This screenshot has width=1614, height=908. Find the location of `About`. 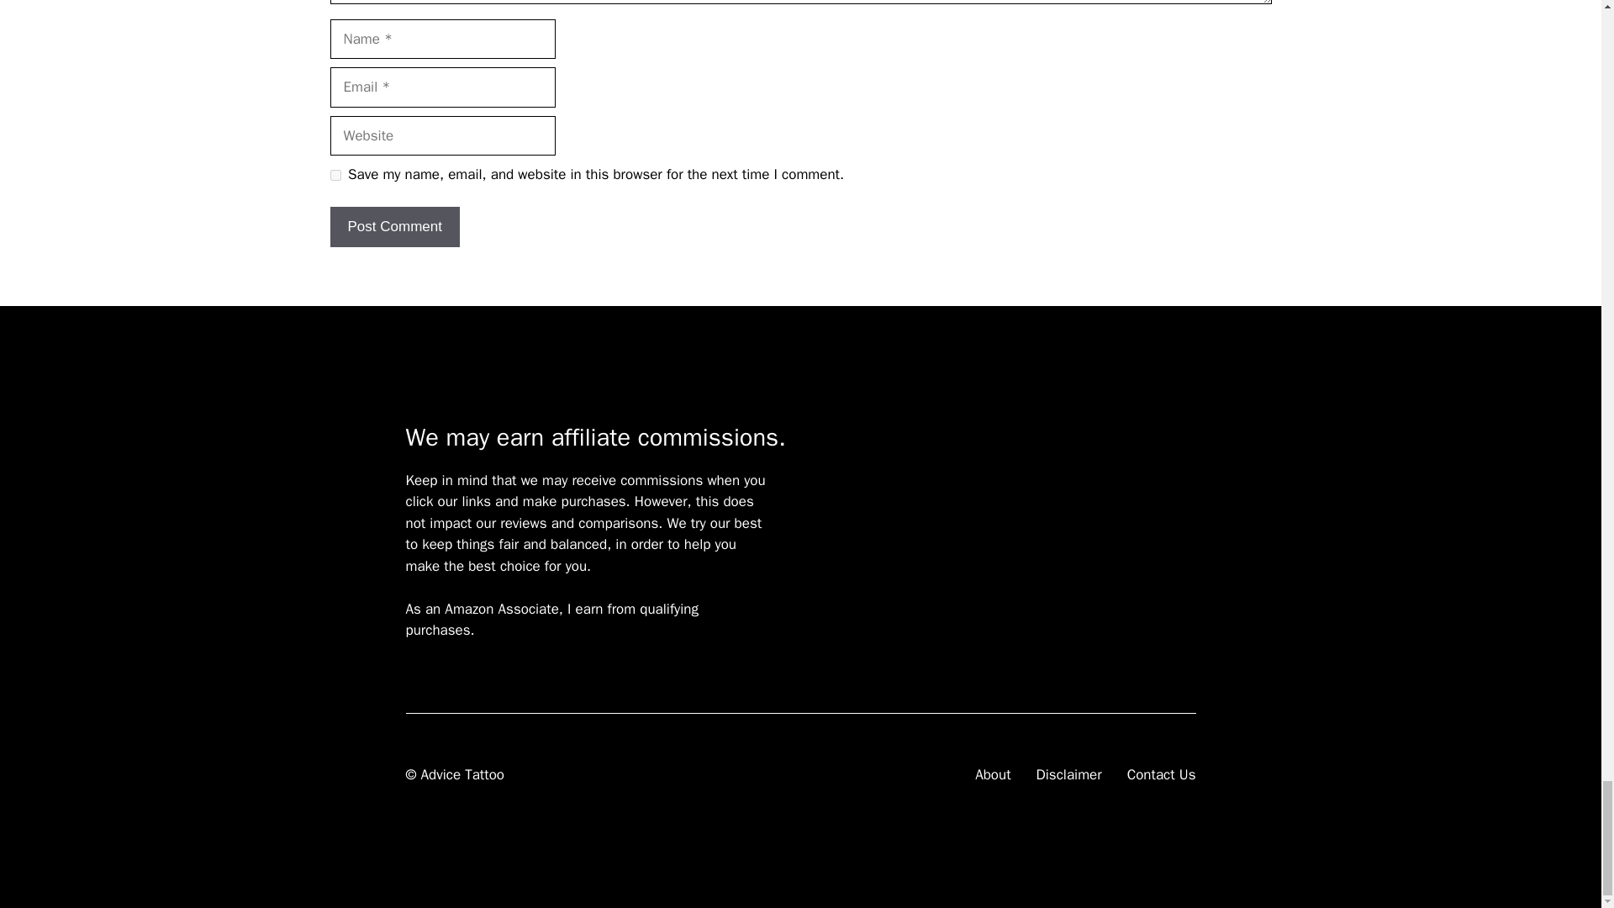

About is located at coordinates (992, 775).